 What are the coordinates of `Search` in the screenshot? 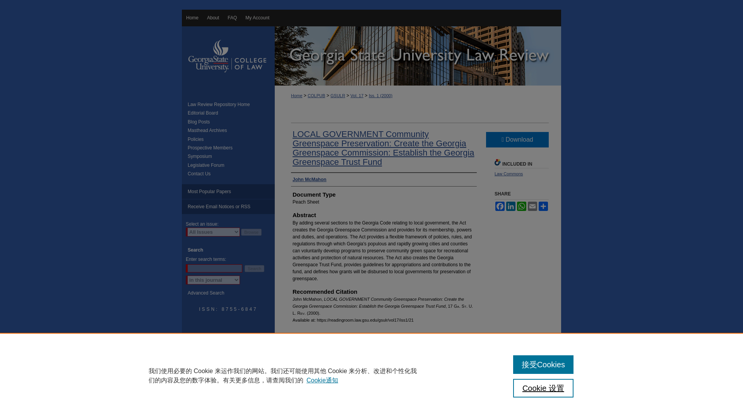 It's located at (254, 269).